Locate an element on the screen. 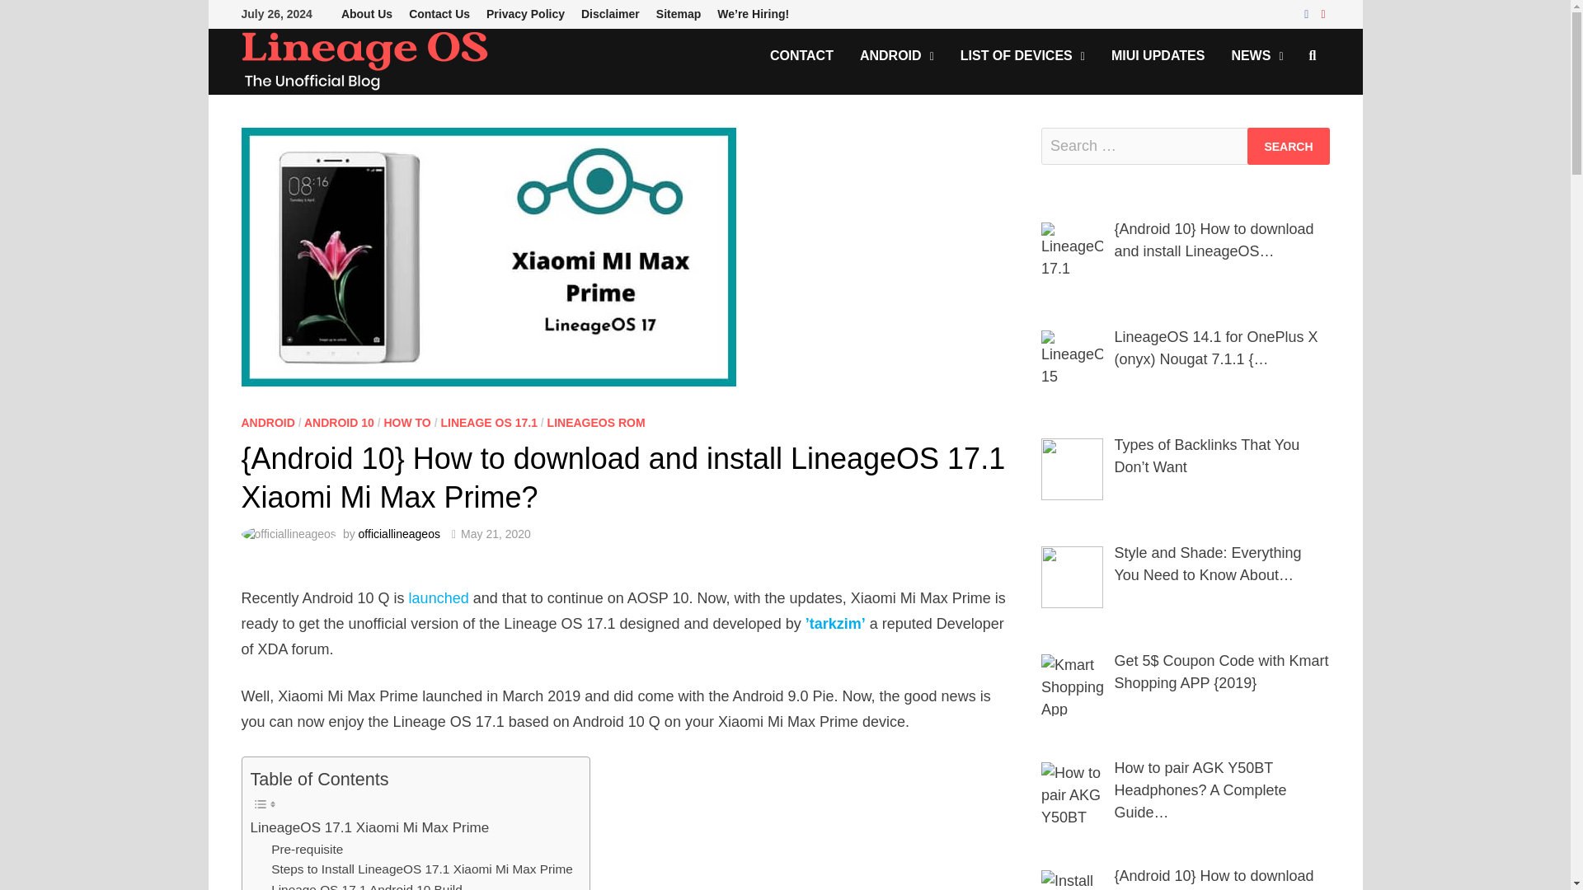 The width and height of the screenshot is (1583, 890). About Us is located at coordinates (366, 14).